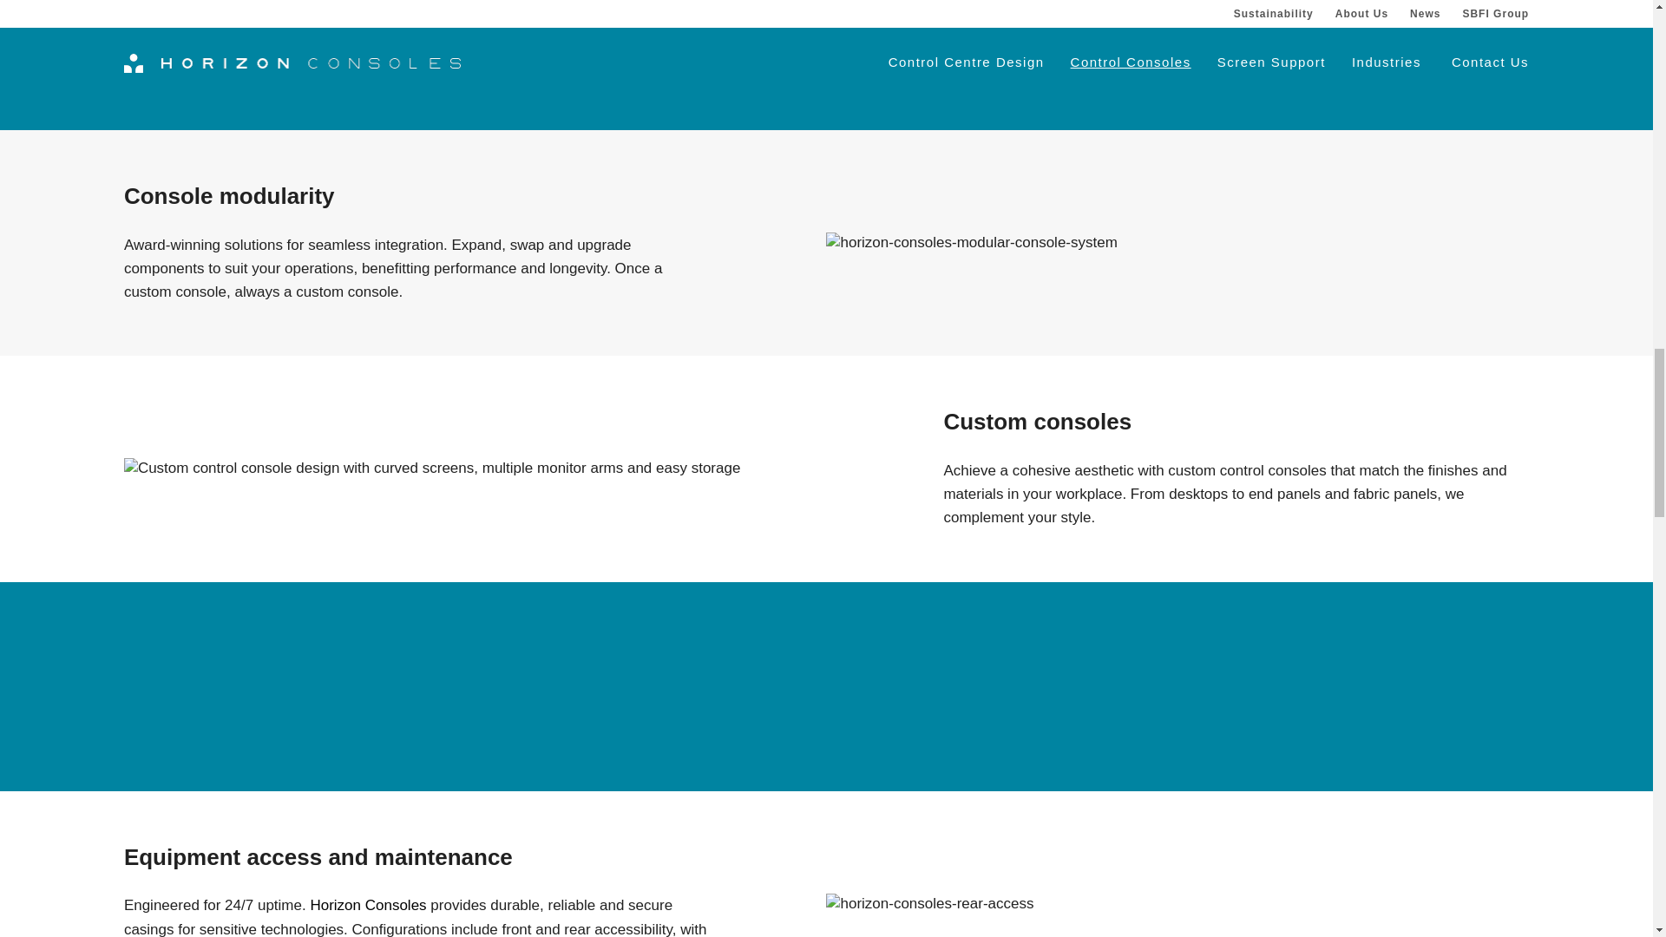 This screenshot has width=1666, height=937. What do you see at coordinates (368, 905) in the screenshot?
I see `Horizon Consoles` at bounding box center [368, 905].